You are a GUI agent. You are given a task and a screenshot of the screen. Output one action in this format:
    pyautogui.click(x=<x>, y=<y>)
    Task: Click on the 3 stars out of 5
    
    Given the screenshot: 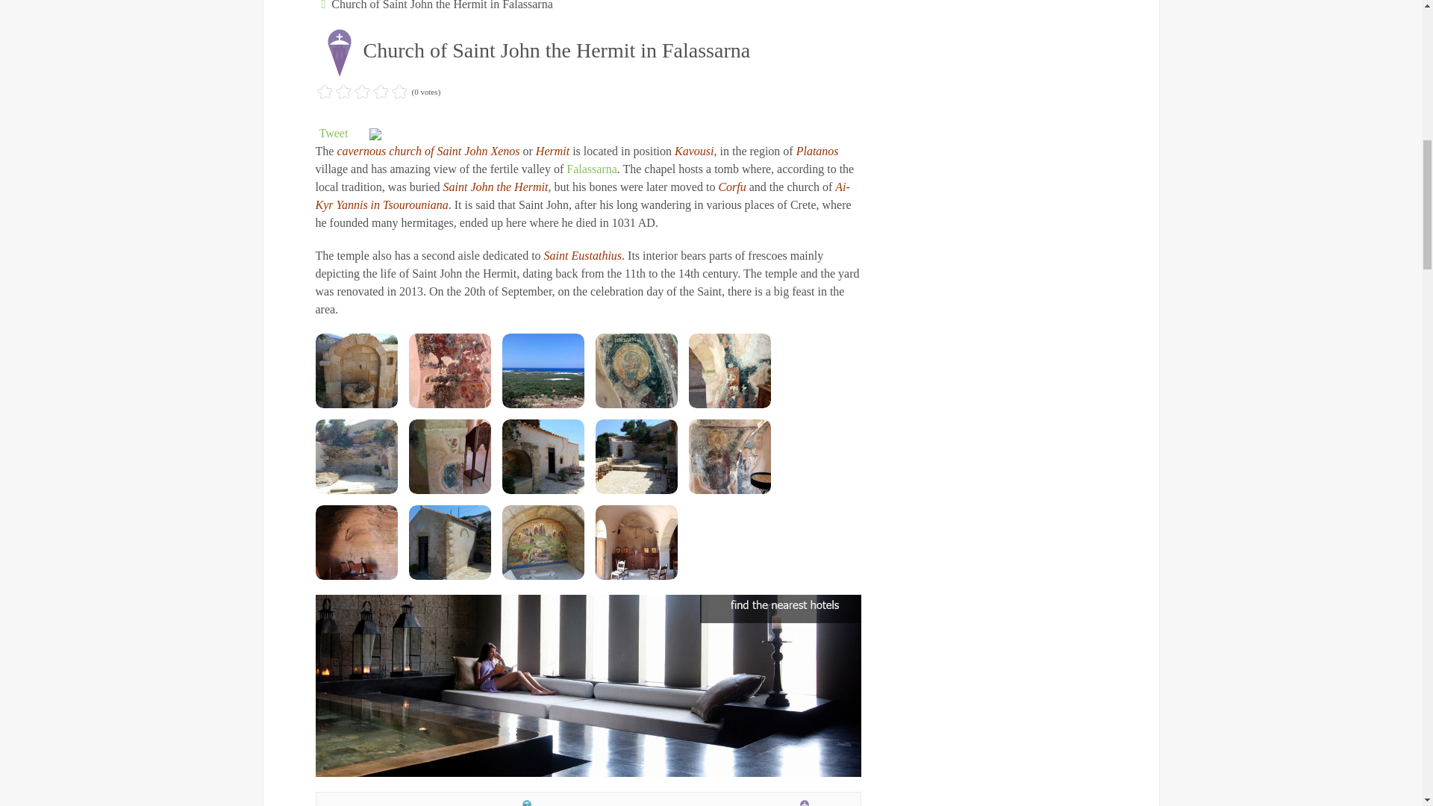 What is the action you would take?
    pyautogui.click(x=343, y=93)
    